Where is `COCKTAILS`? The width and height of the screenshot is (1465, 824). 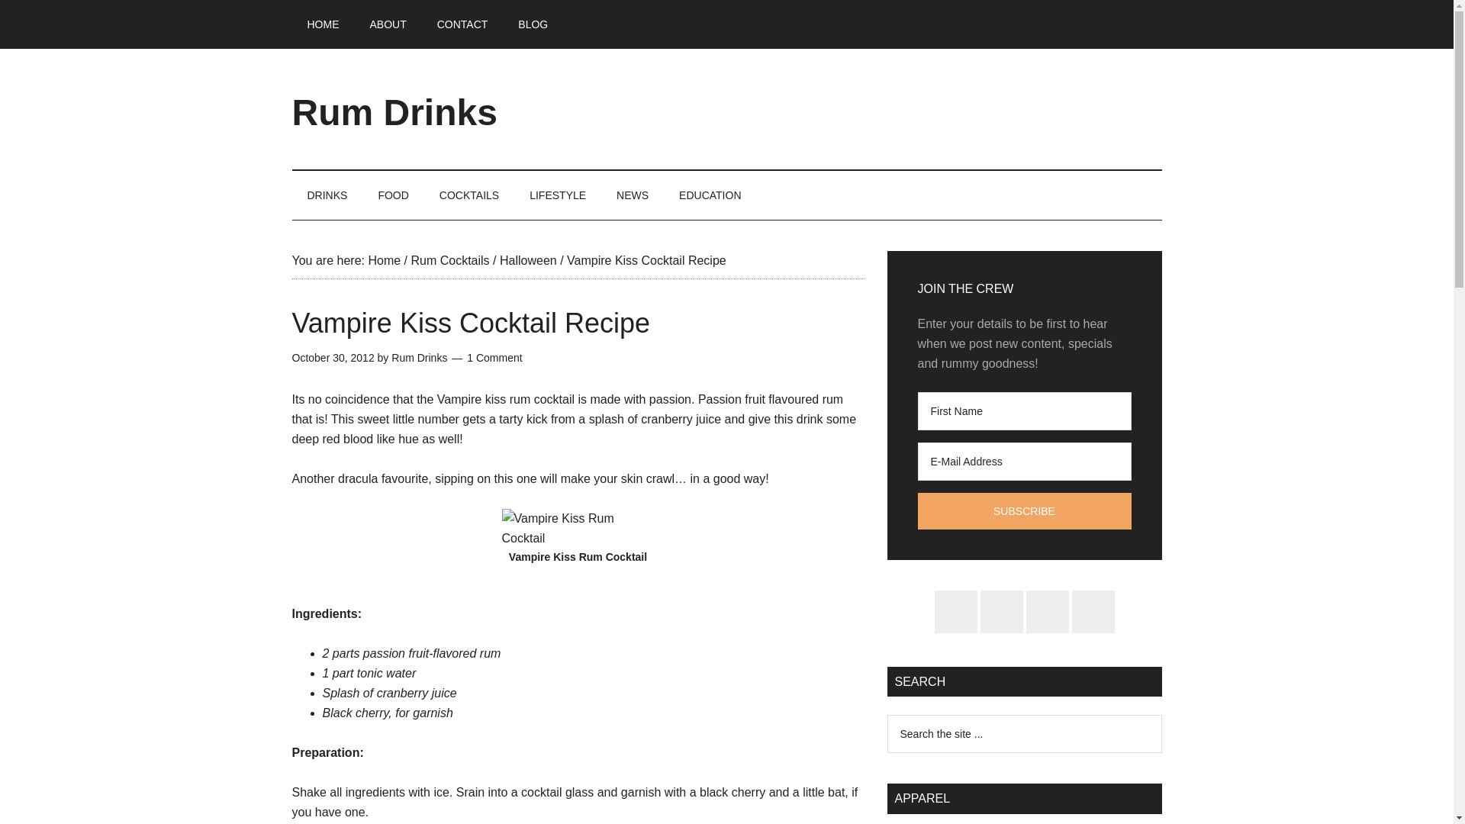
COCKTAILS is located at coordinates (468, 195).